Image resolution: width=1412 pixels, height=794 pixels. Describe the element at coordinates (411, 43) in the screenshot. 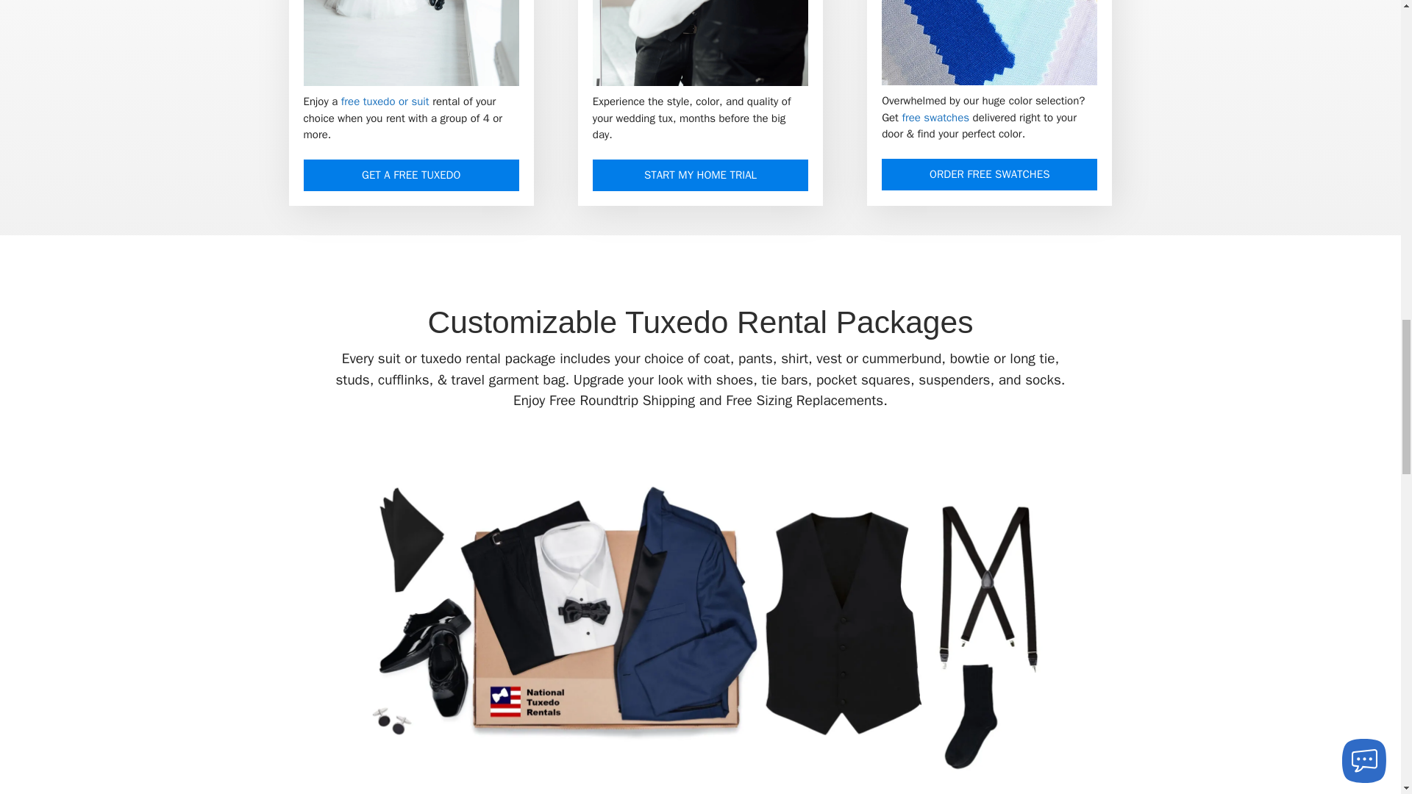

I see `TheFirstMeetingOfTheGroomInABlackSuit` at that location.